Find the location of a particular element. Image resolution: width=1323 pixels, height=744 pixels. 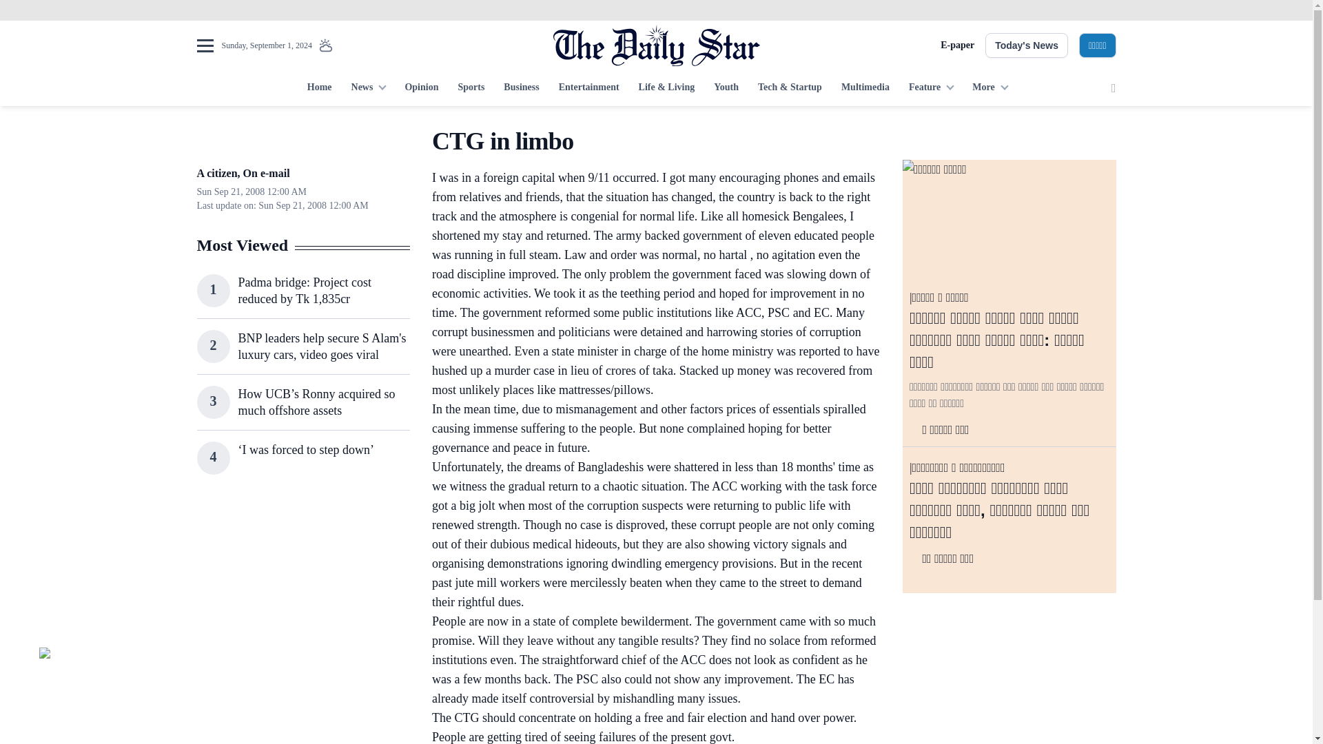

Entertainment is located at coordinates (588, 88).